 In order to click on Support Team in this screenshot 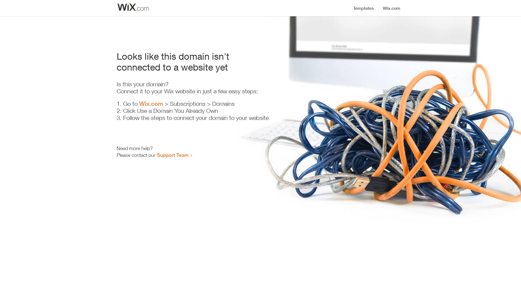, I will do `click(173, 155)`.